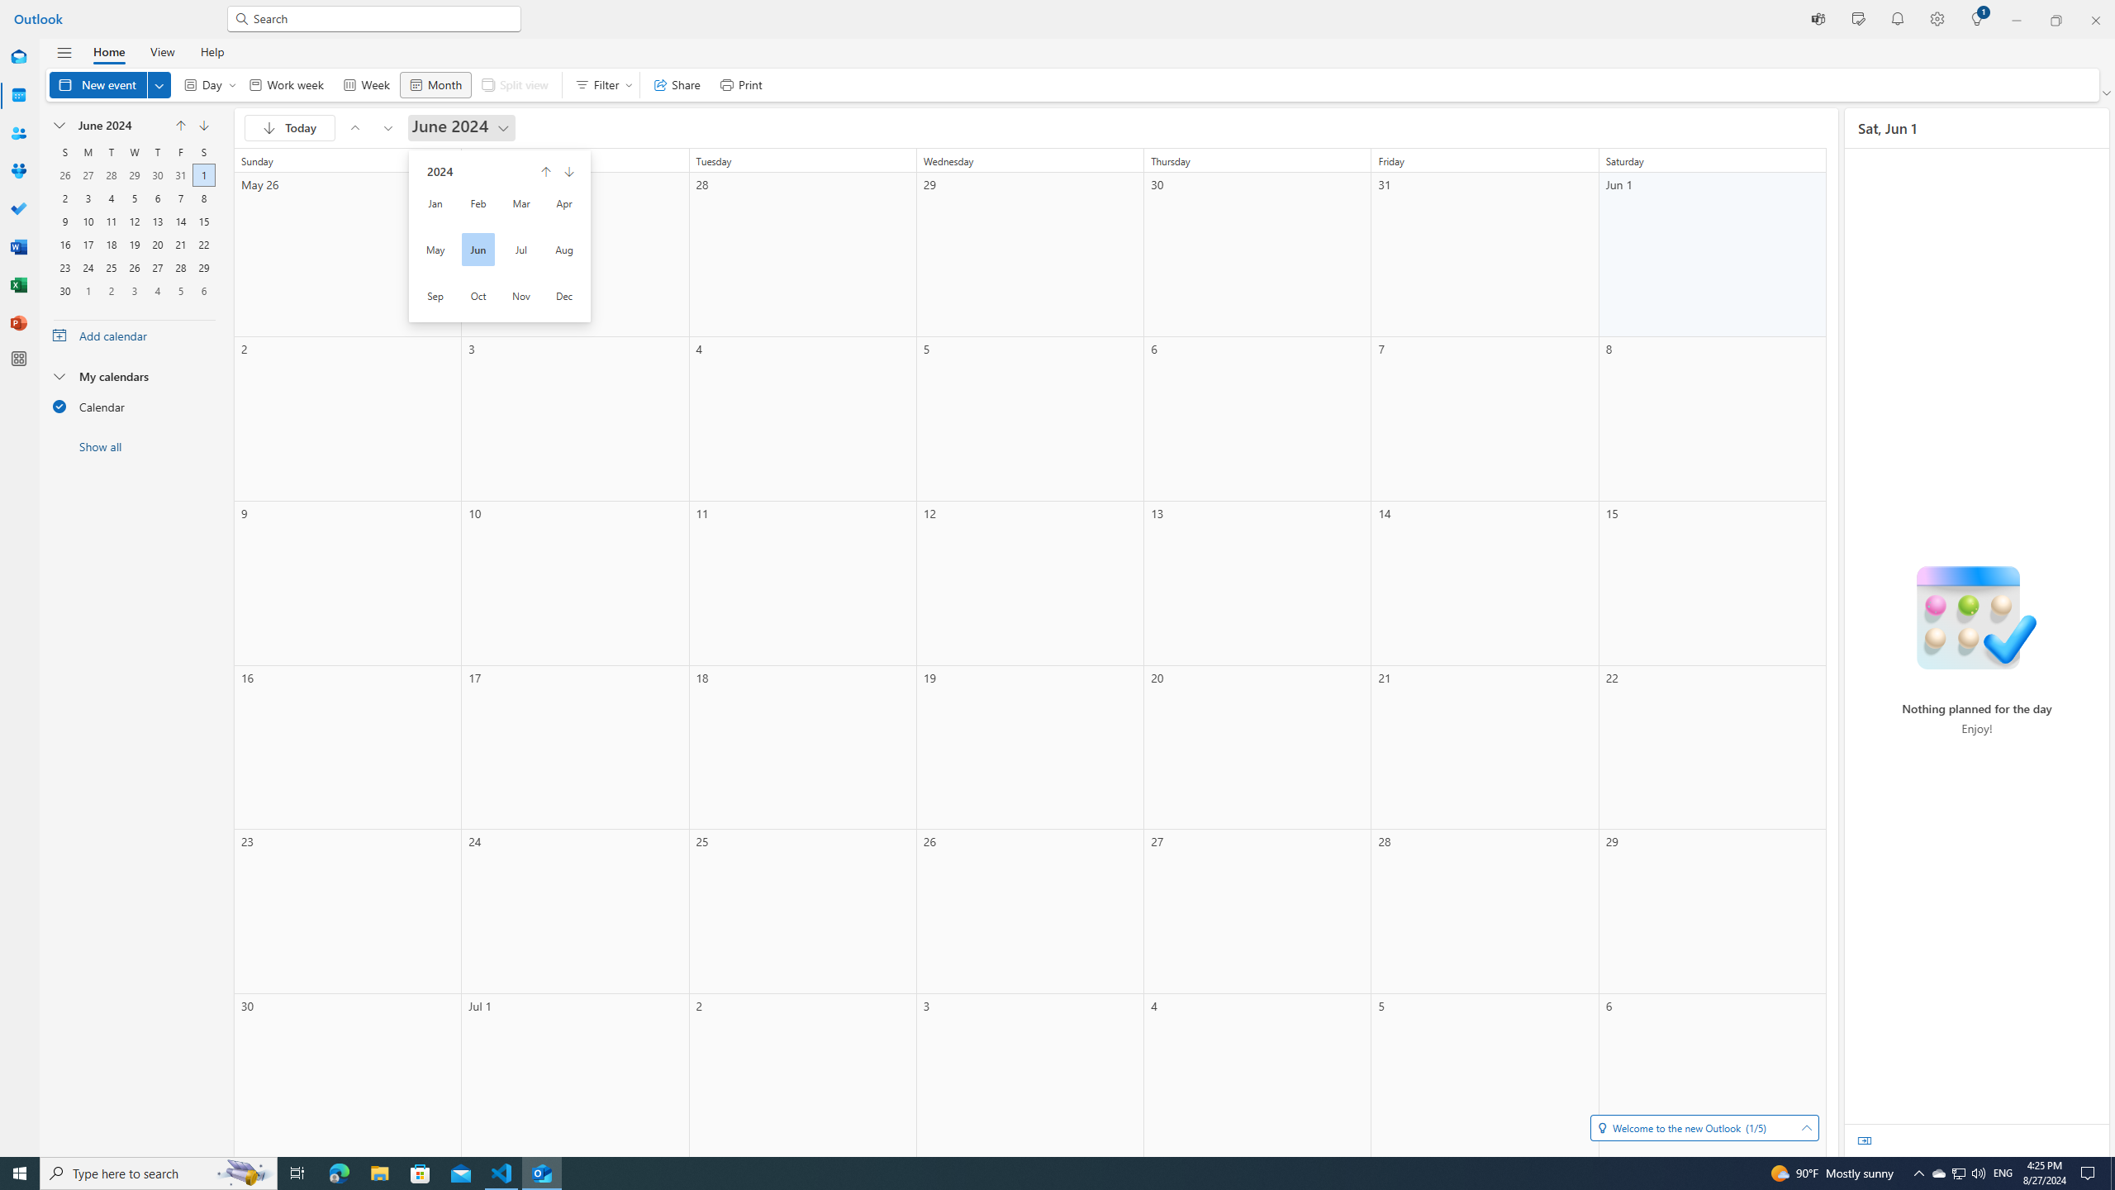 Image resolution: width=2115 pixels, height=1190 pixels. I want to click on 11, June, 2024, so click(111, 220).